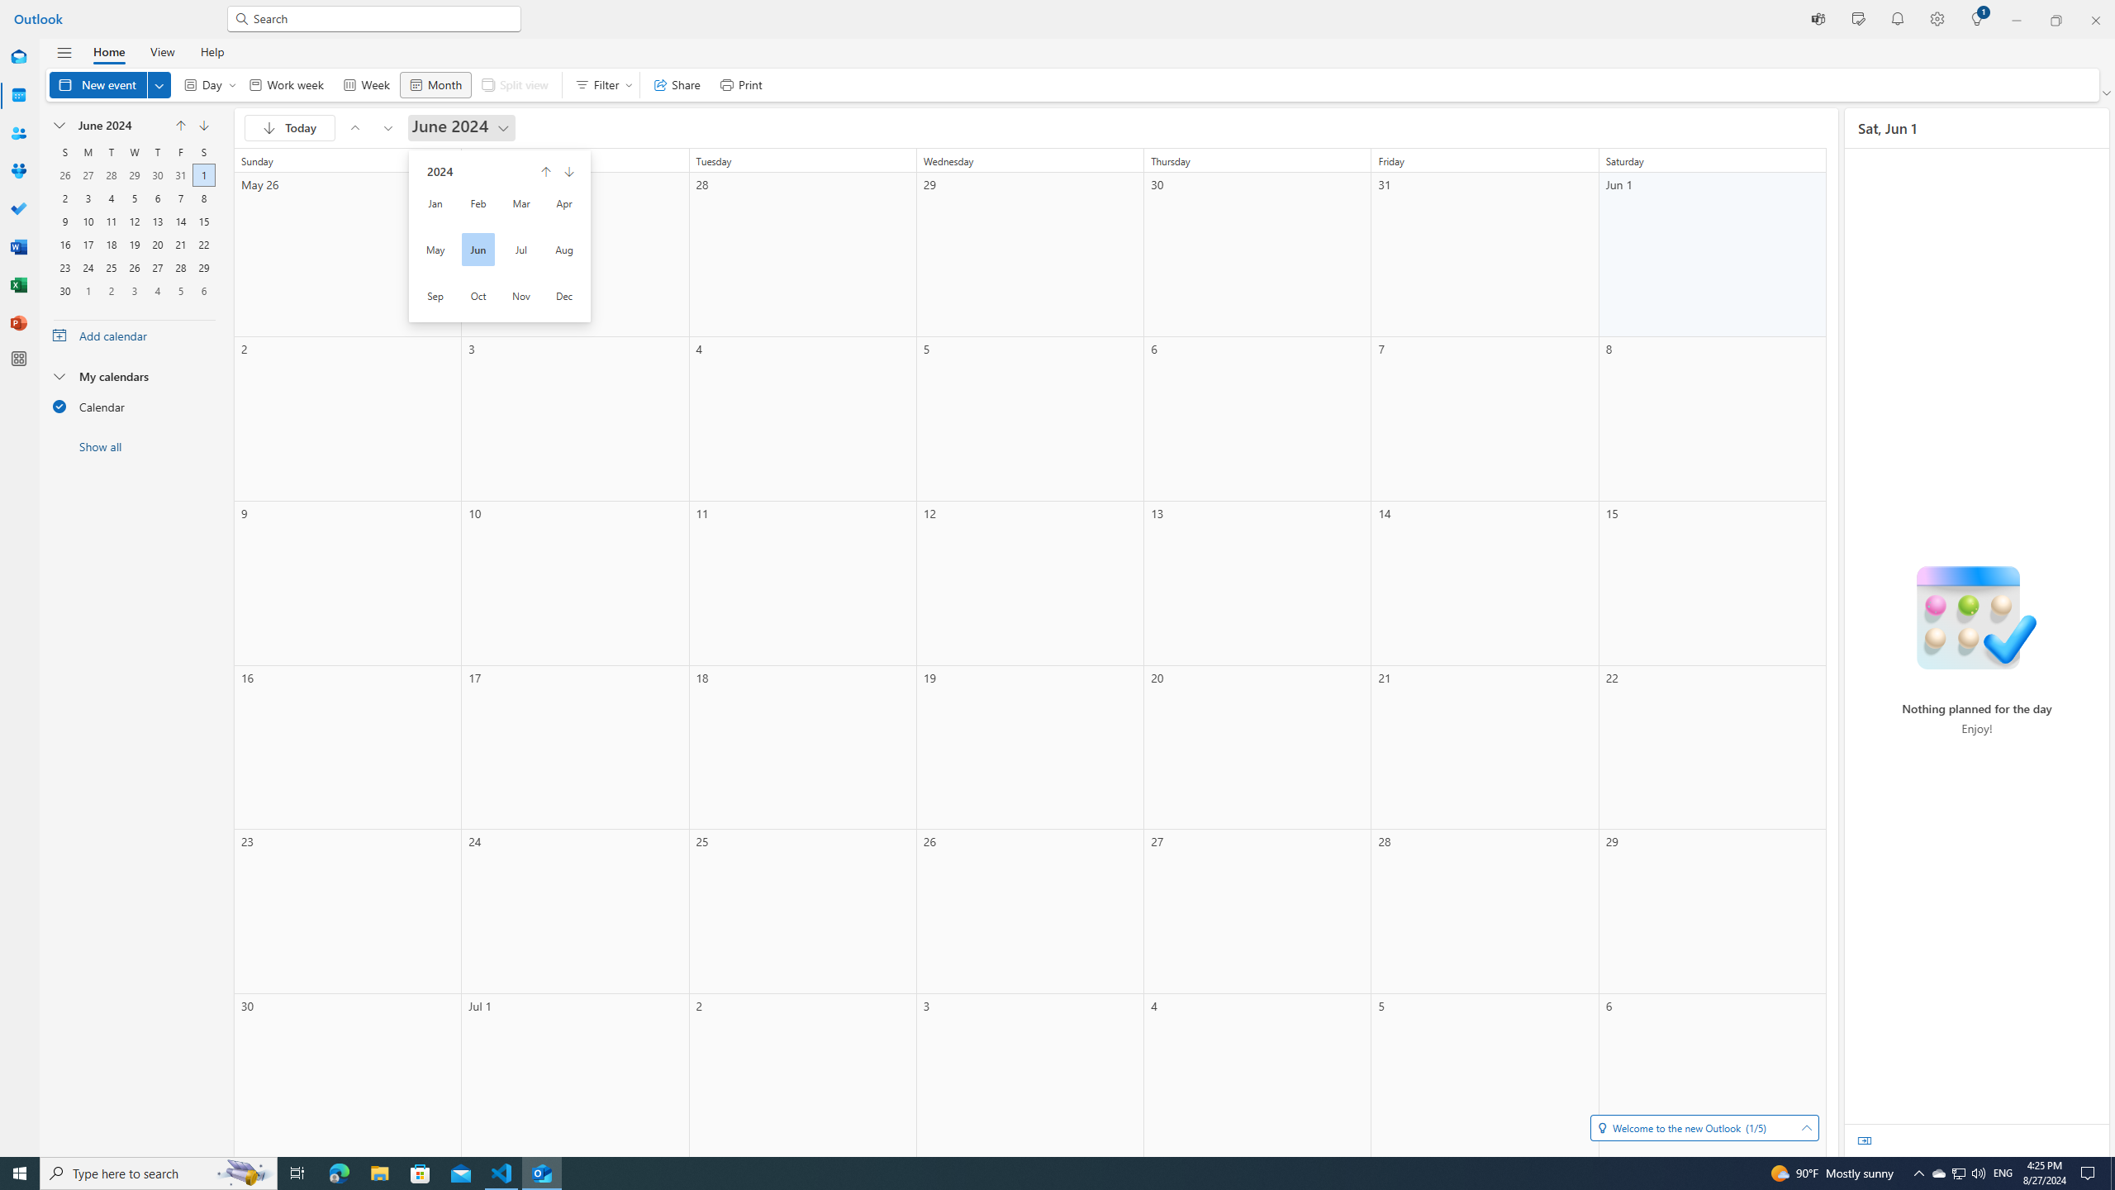 Image resolution: width=2115 pixels, height=1190 pixels. I want to click on 11, June, 2024, so click(111, 220).